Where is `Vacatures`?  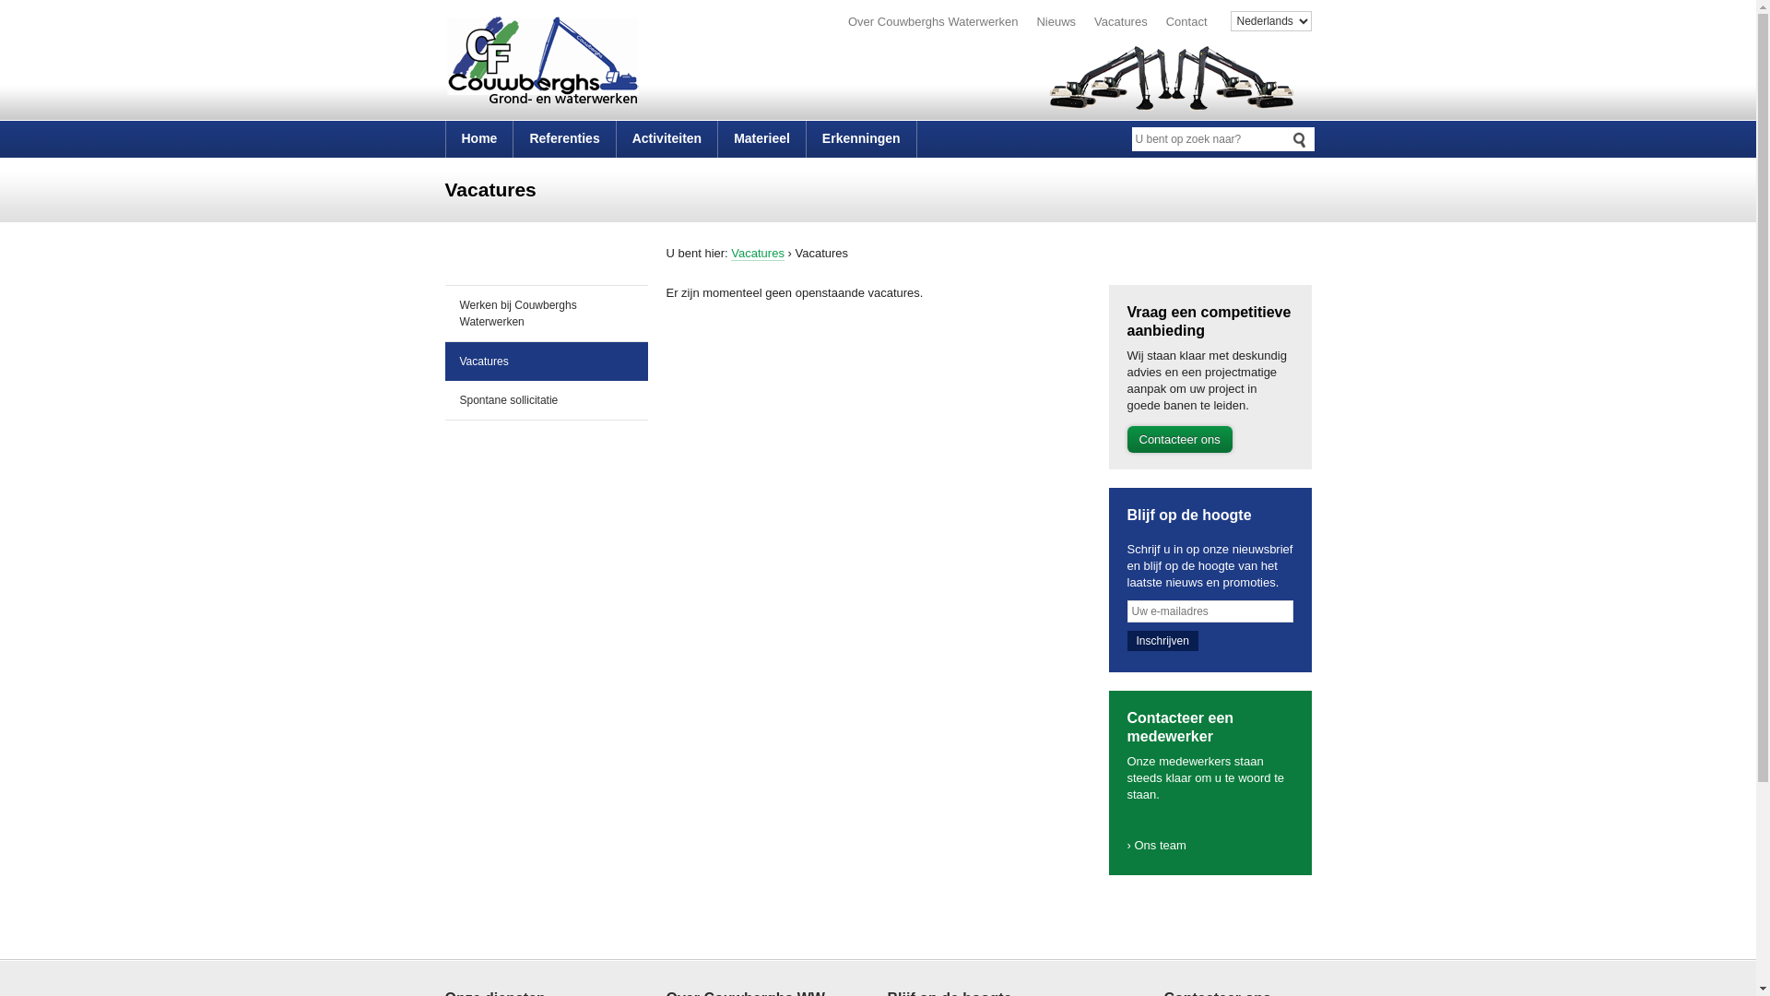
Vacatures is located at coordinates (546, 362).